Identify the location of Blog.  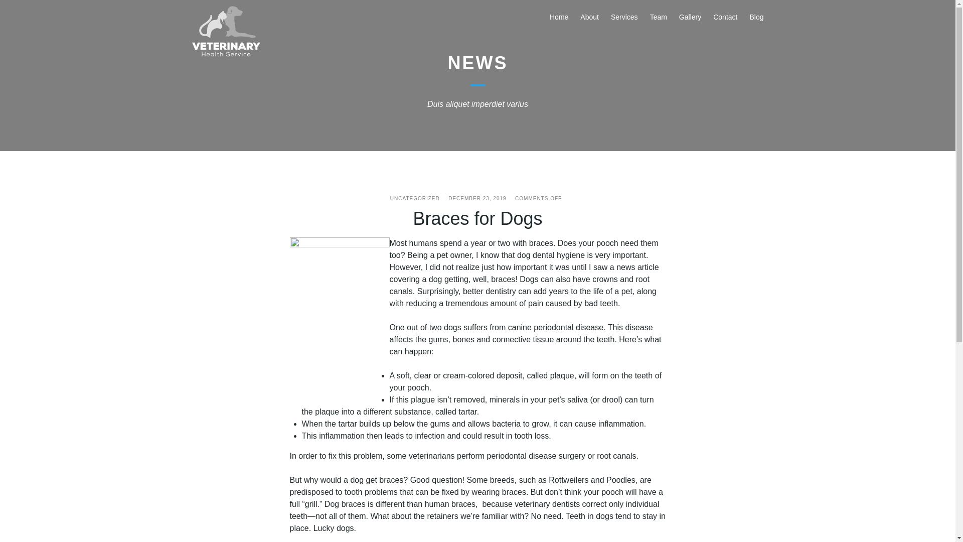
(756, 17).